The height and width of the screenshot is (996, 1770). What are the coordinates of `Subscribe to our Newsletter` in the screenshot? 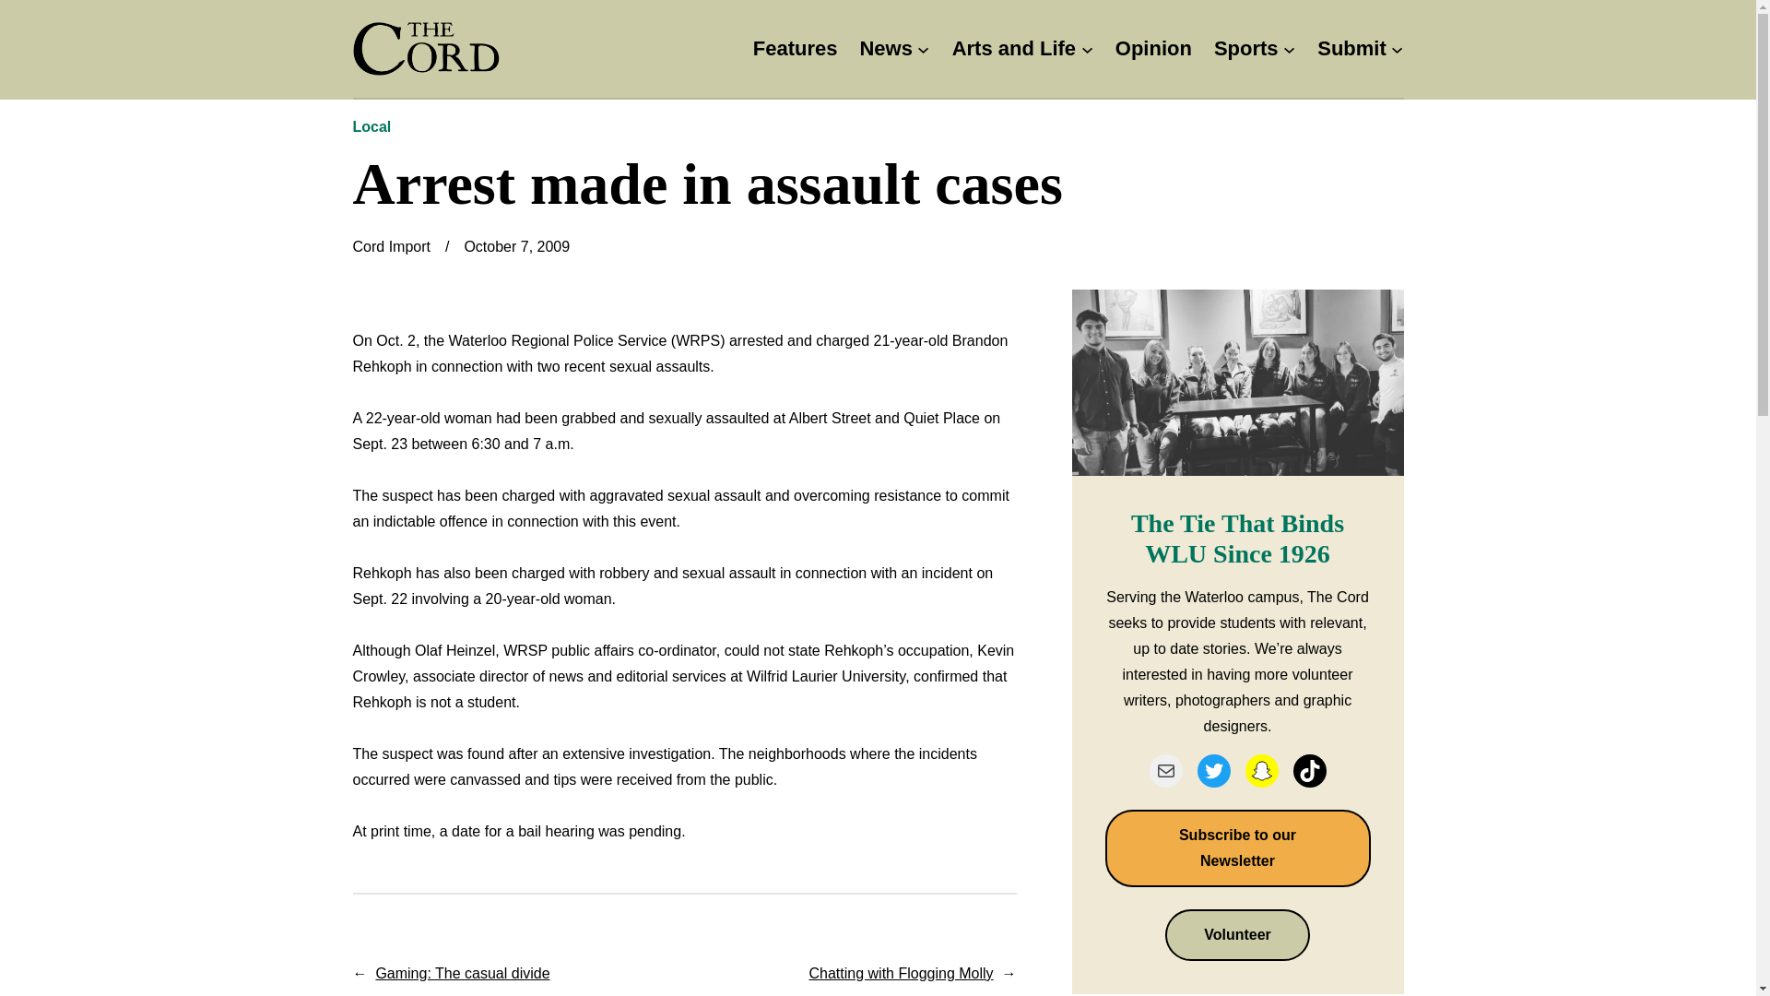 It's located at (1237, 848).